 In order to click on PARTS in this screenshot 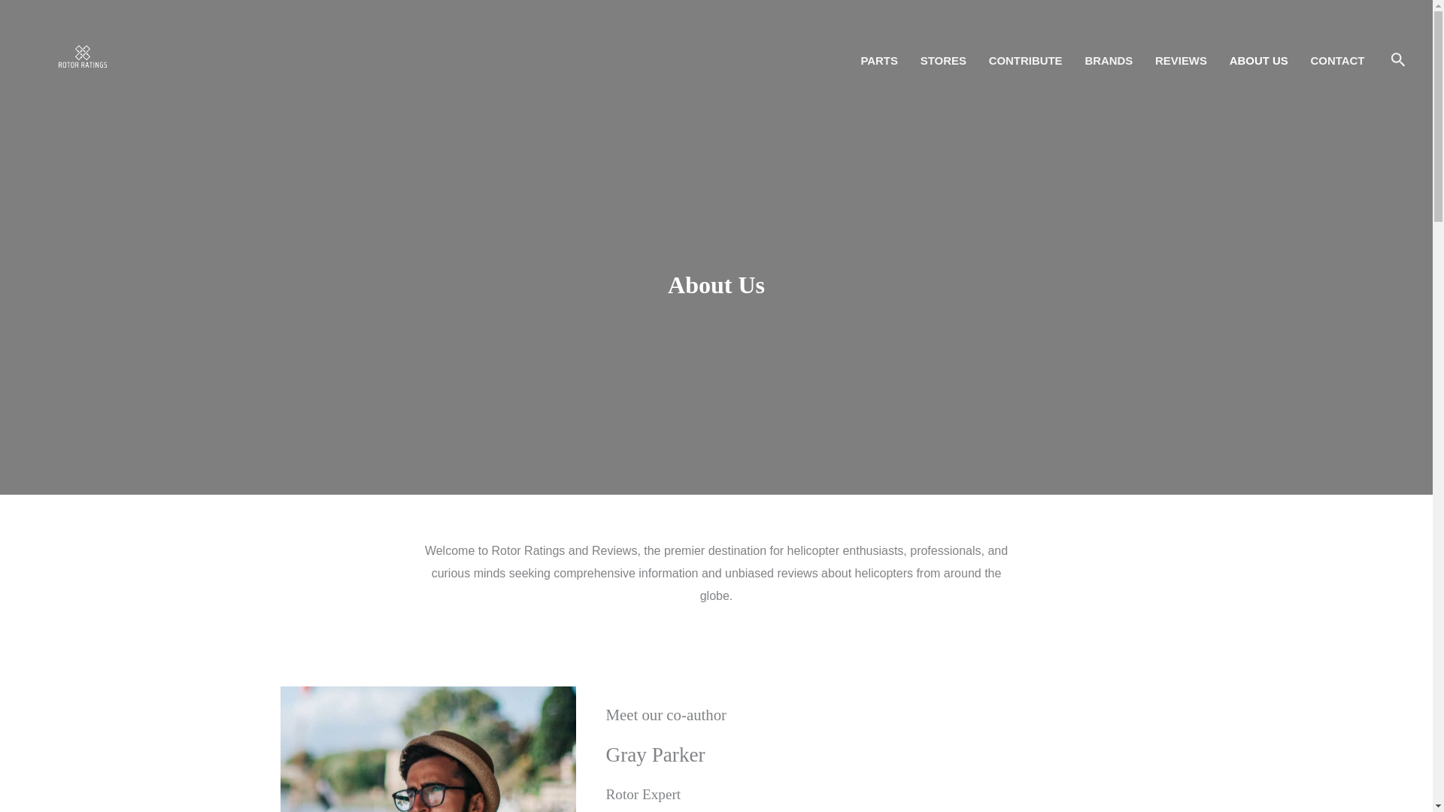, I will do `click(880, 60)`.